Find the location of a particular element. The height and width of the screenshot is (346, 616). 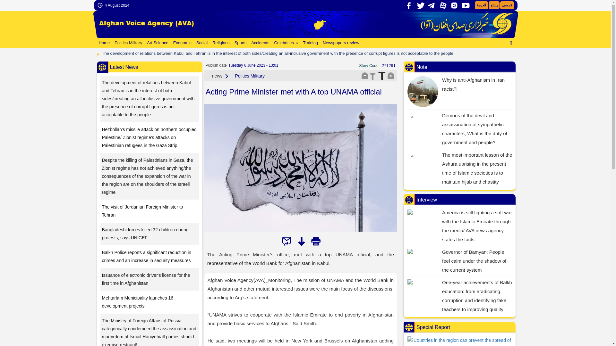

Newspapers review is located at coordinates (340, 43).